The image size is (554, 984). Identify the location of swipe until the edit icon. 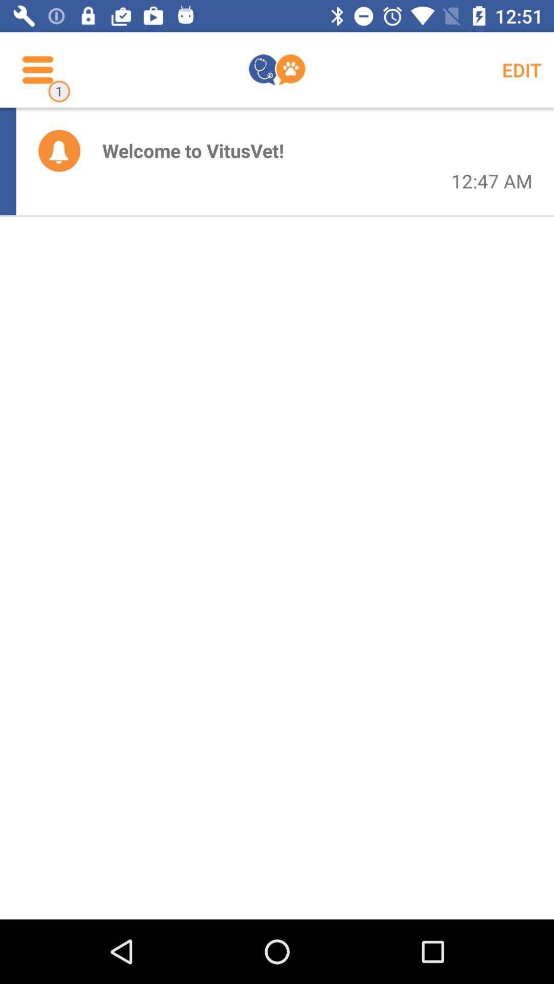
(521, 70).